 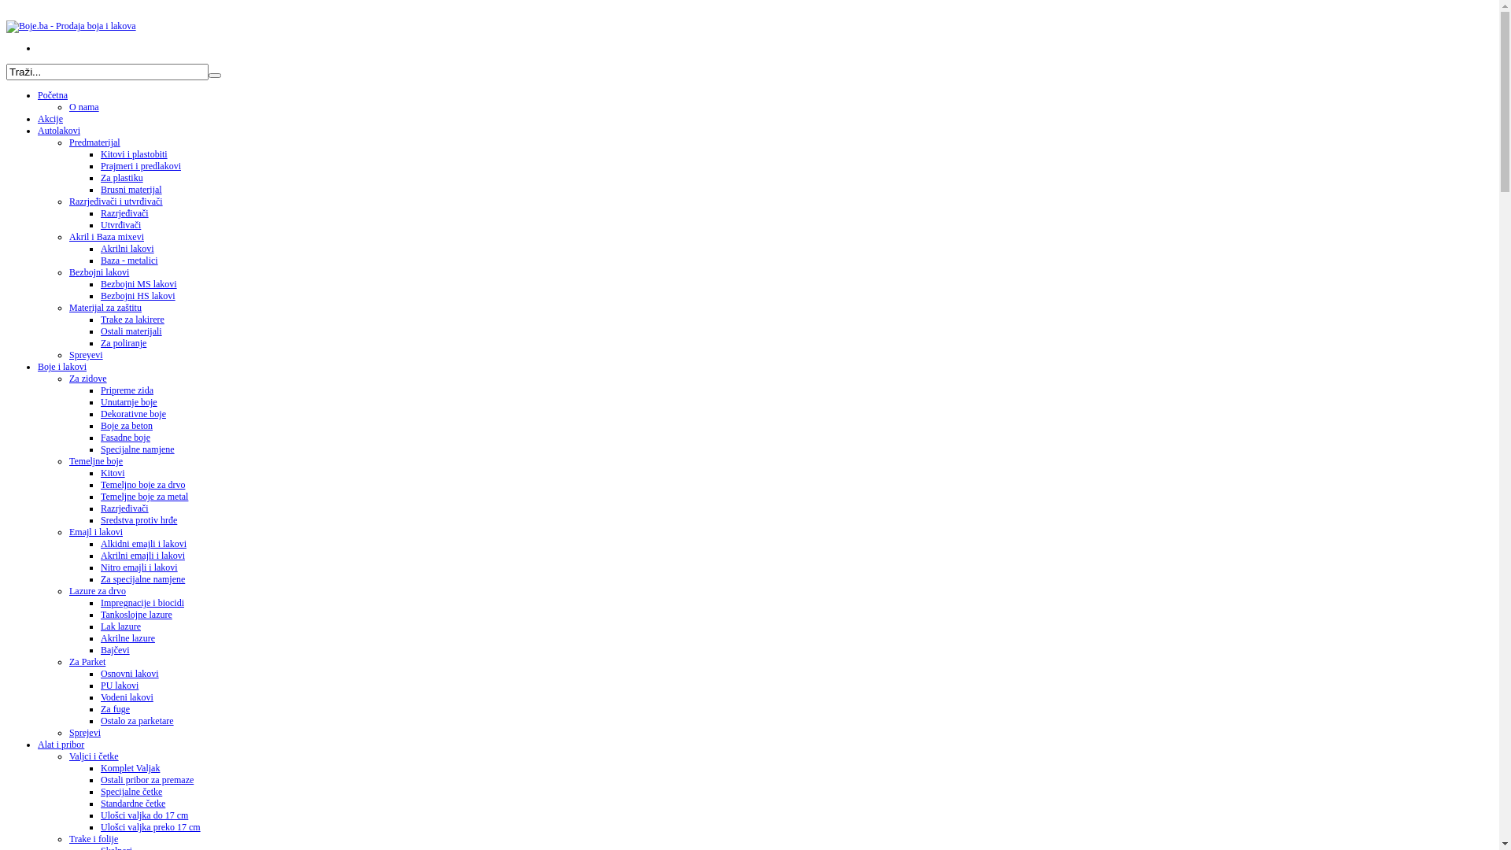 What do you see at coordinates (142, 603) in the screenshot?
I see `Impregnacije i biocidi` at bounding box center [142, 603].